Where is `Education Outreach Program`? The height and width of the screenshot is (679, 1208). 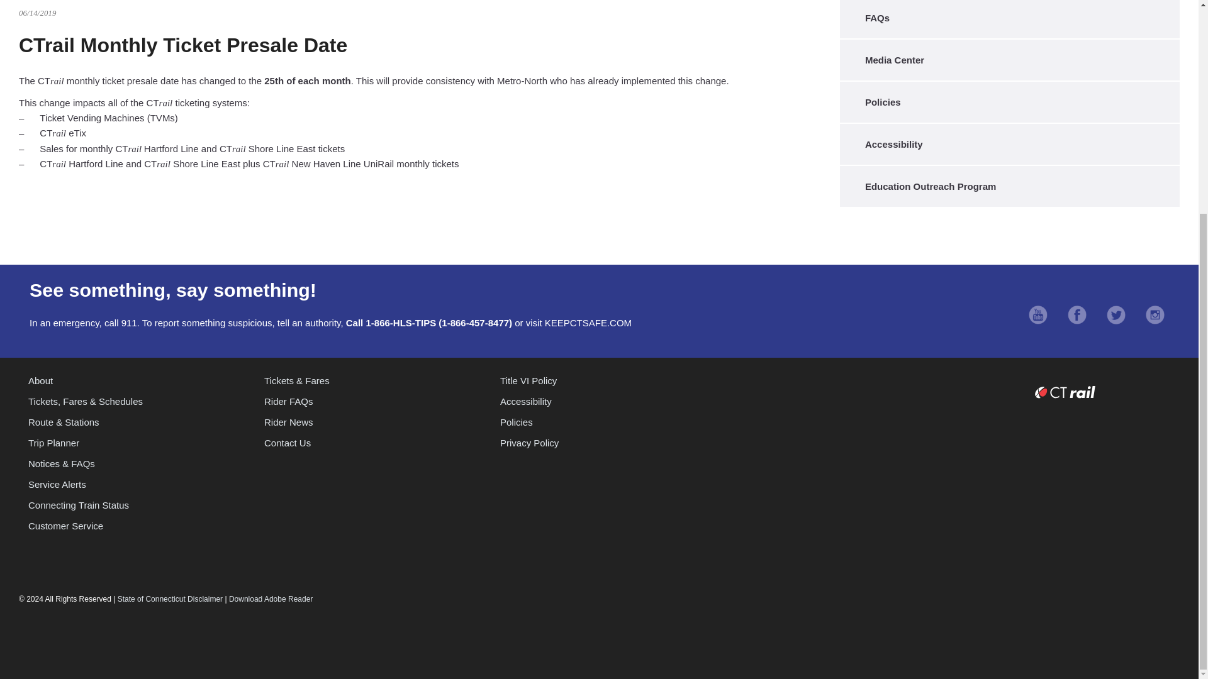 Education Outreach Program is located at coordinates (1007, 186).